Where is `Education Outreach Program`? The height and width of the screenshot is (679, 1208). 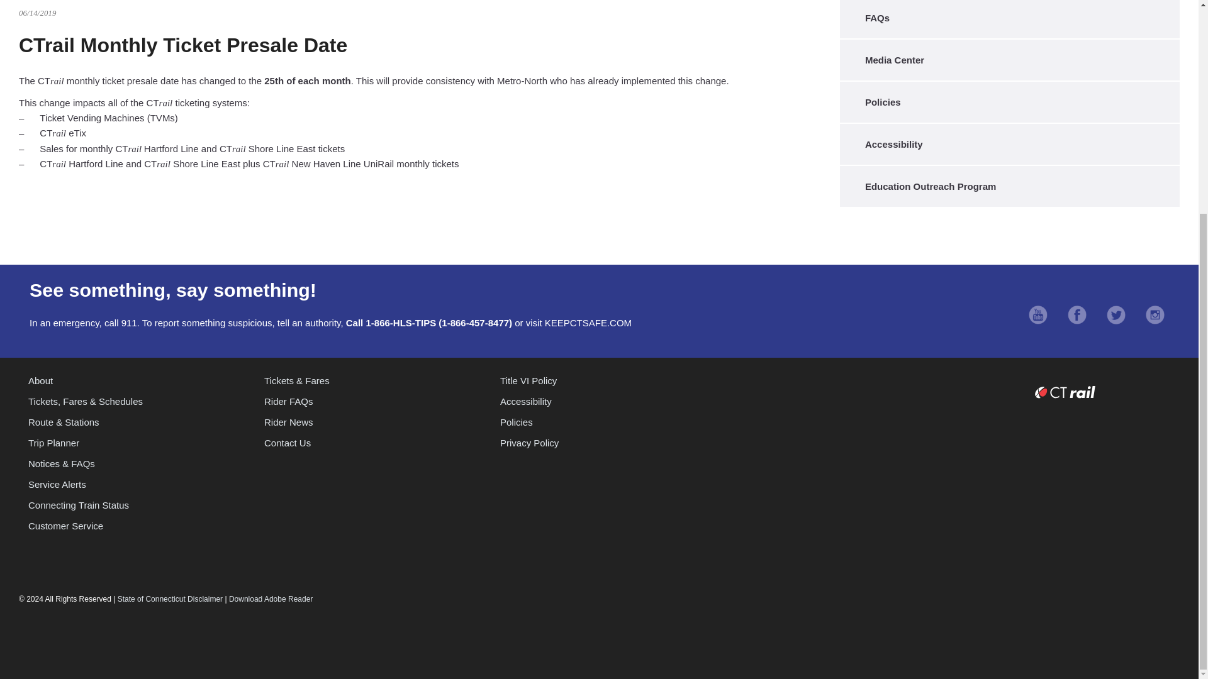 Education Outreach Program is located at coordinates (1007, 186).